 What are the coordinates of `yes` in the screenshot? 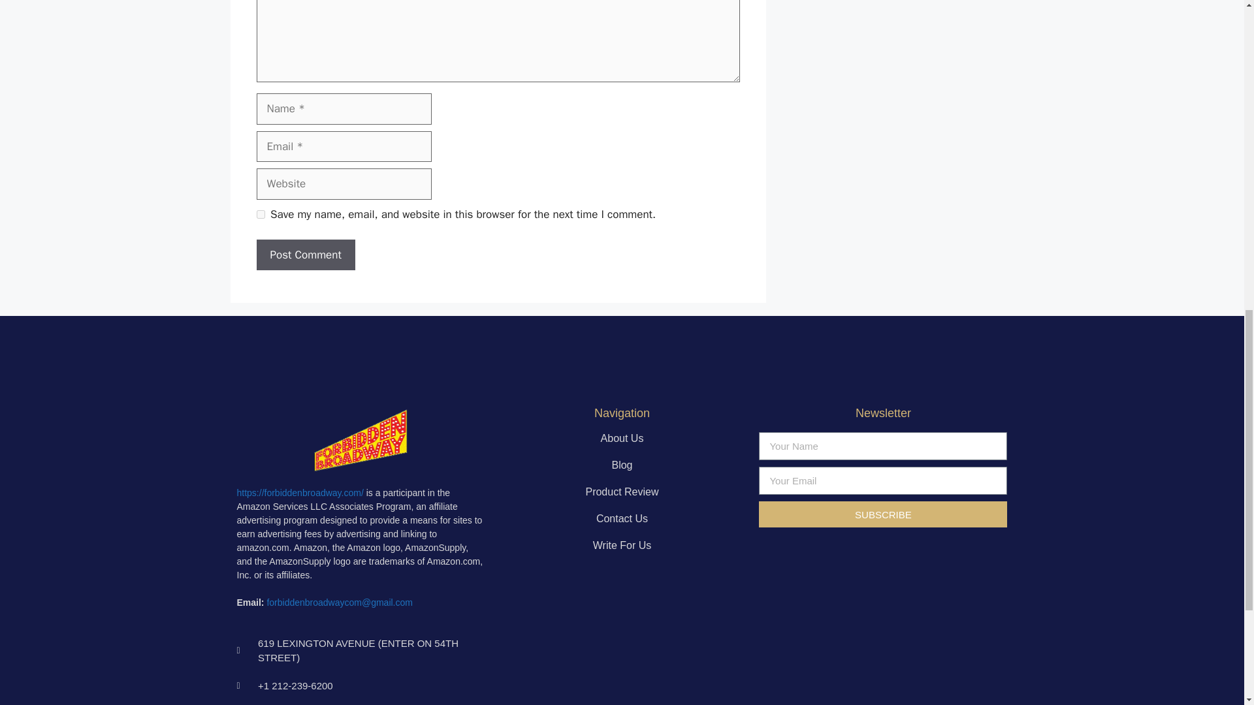 It's located at (260, 214).